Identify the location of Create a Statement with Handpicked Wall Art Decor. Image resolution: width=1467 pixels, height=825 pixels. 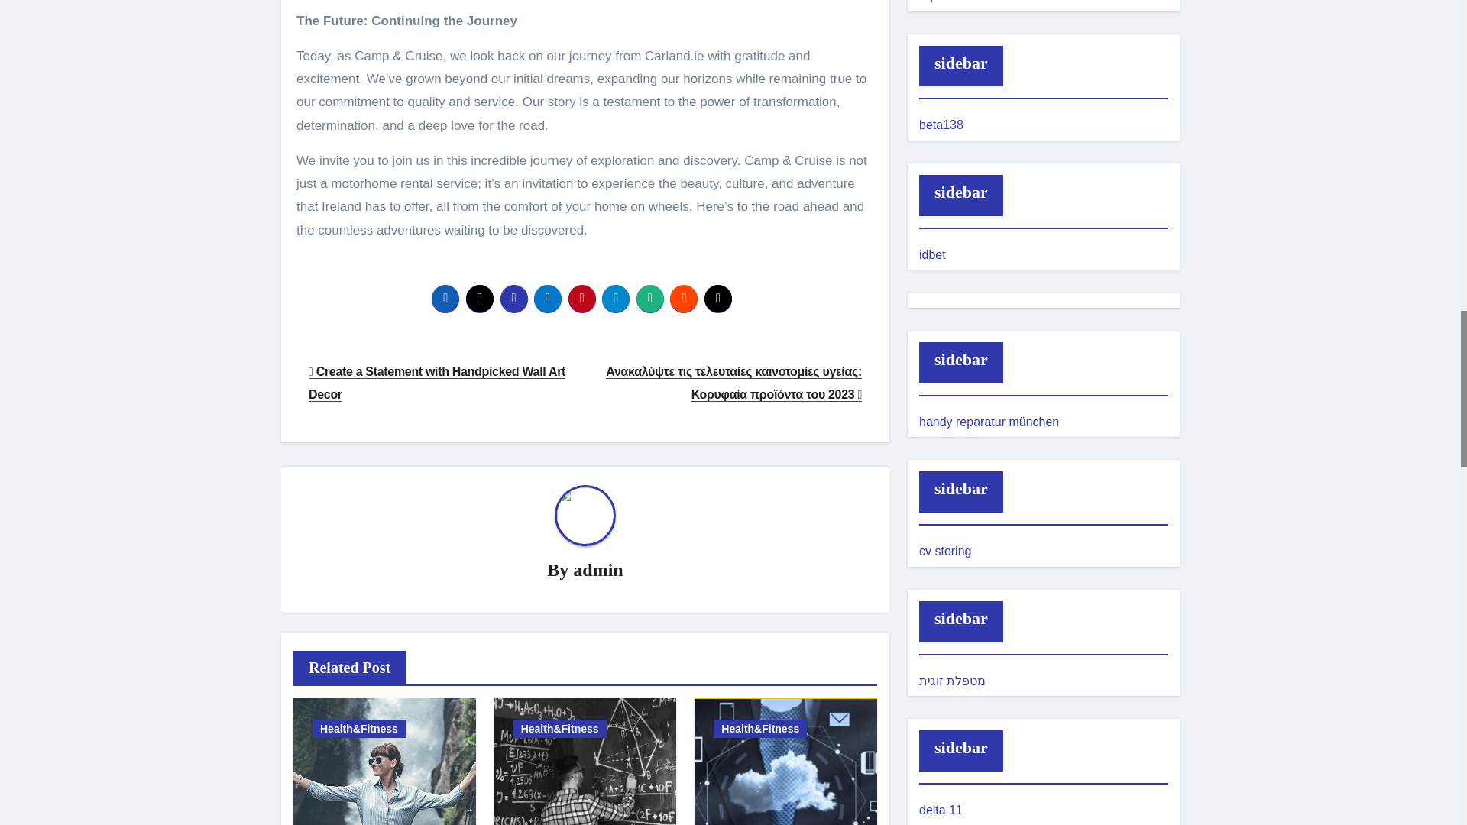
(436, 383).